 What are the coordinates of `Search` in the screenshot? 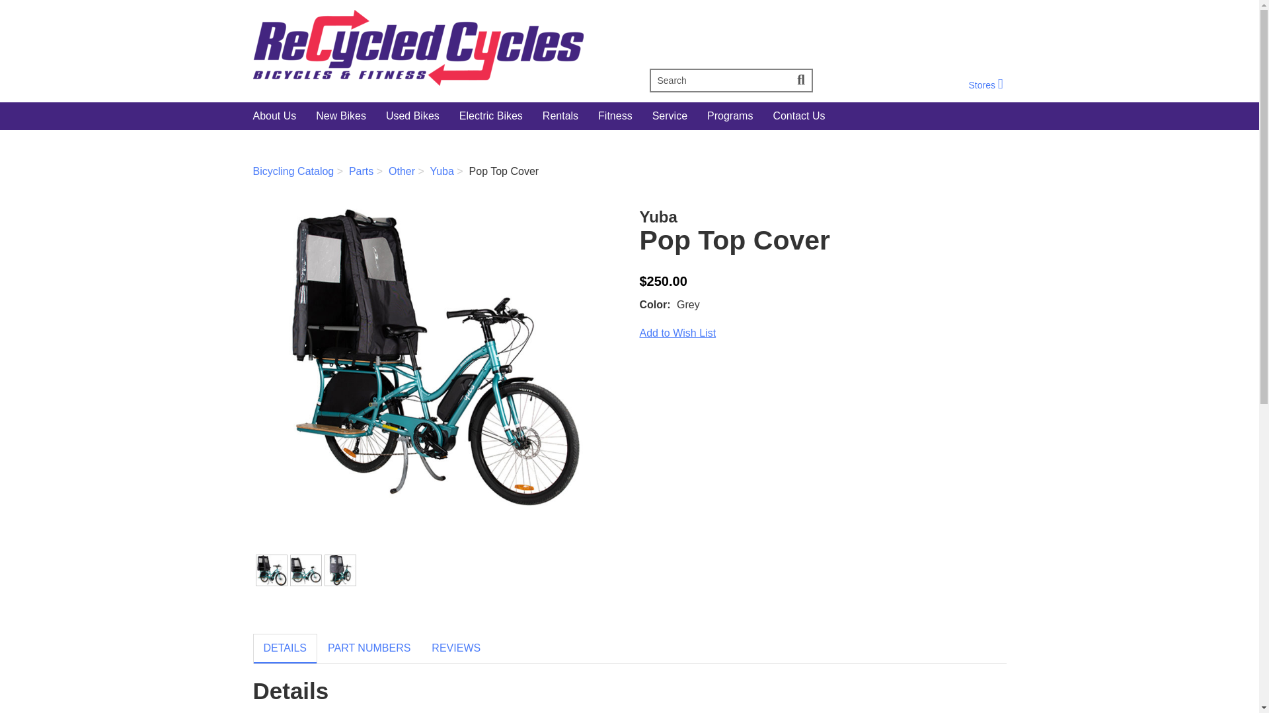 It's located at (985, 85).